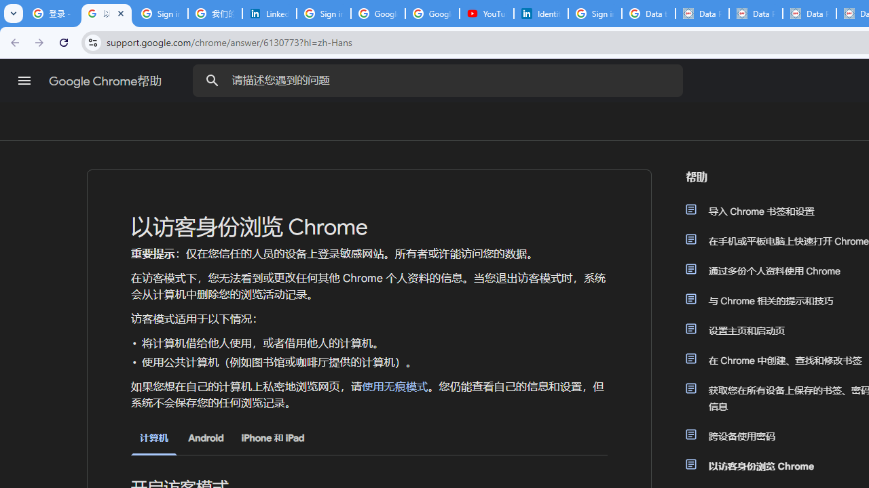  What do you see at coordinates (323, 14) in the screenshot?
I see `Sign in - Google Accounts` at bounding box center [323, 14].